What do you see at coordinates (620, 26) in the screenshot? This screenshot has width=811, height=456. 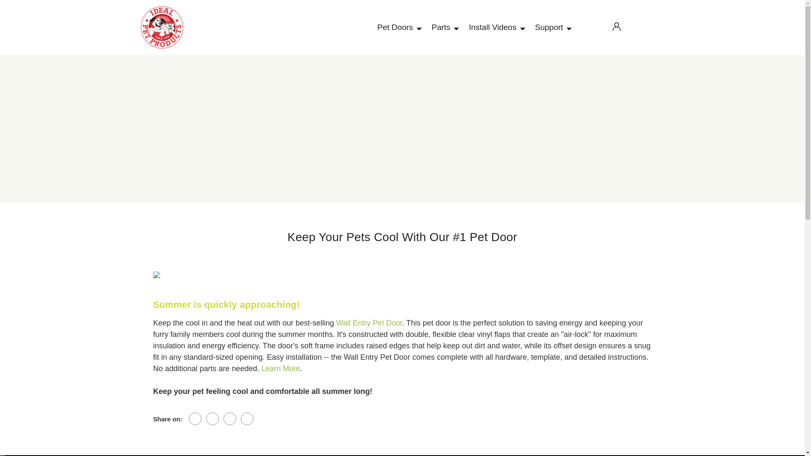 I see `User Account` at bounding box center [620, 26].